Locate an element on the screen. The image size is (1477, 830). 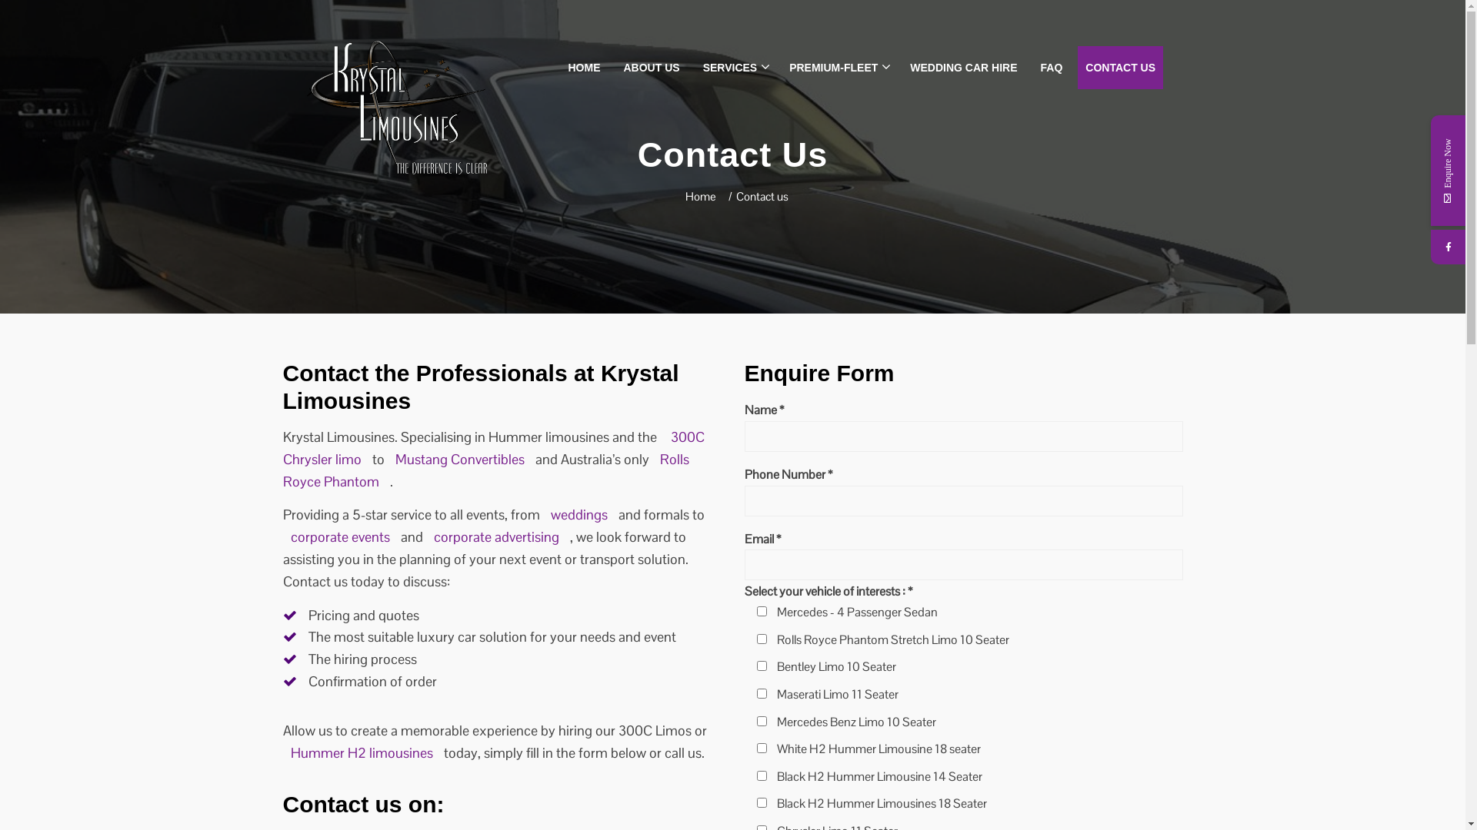
HOME is located at coordinates (584, 68).